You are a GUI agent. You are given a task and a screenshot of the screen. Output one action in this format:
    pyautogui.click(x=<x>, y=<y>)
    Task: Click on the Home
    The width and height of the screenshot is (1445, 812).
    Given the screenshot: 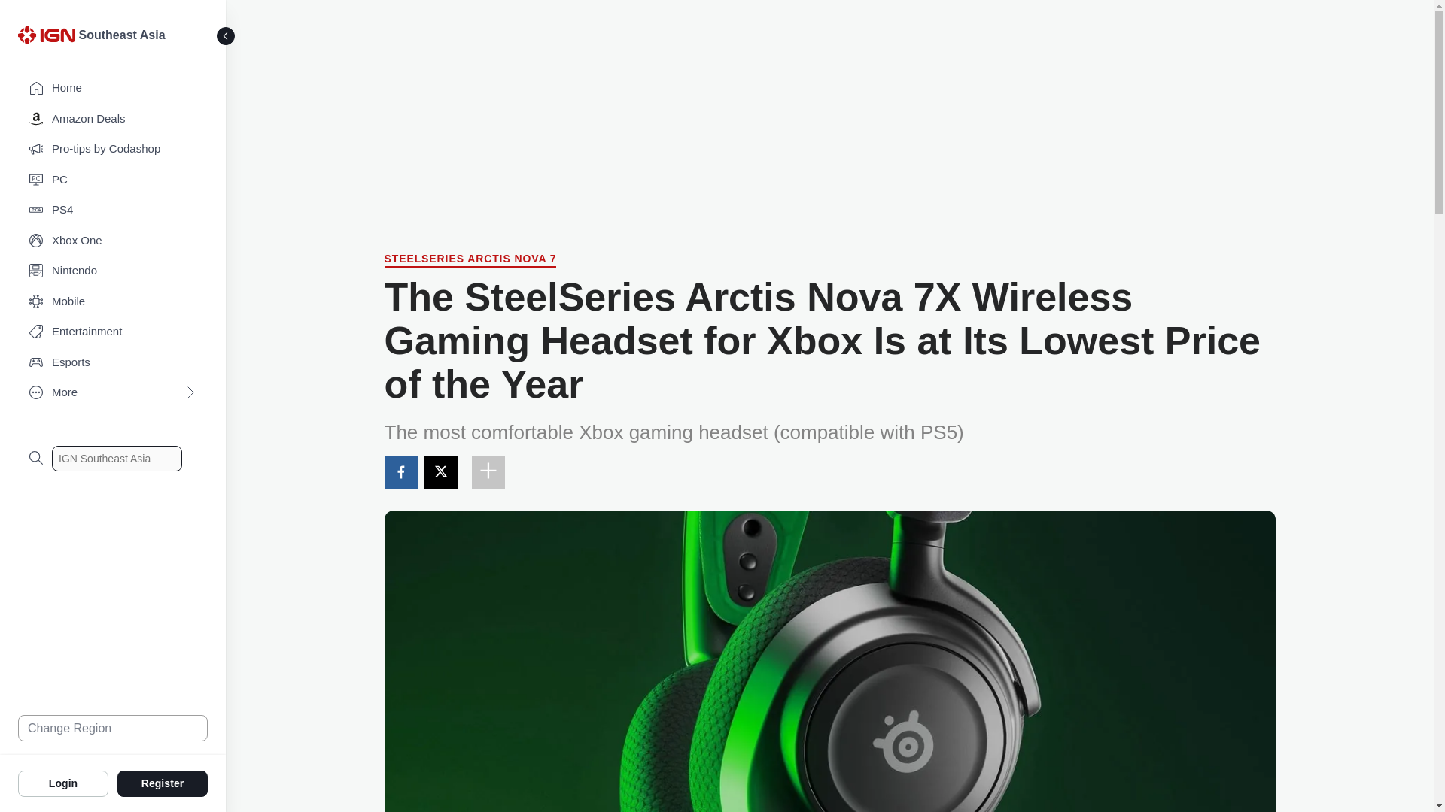 What is the action you would take?
    pyautogui.click(x=113, y=89)
    